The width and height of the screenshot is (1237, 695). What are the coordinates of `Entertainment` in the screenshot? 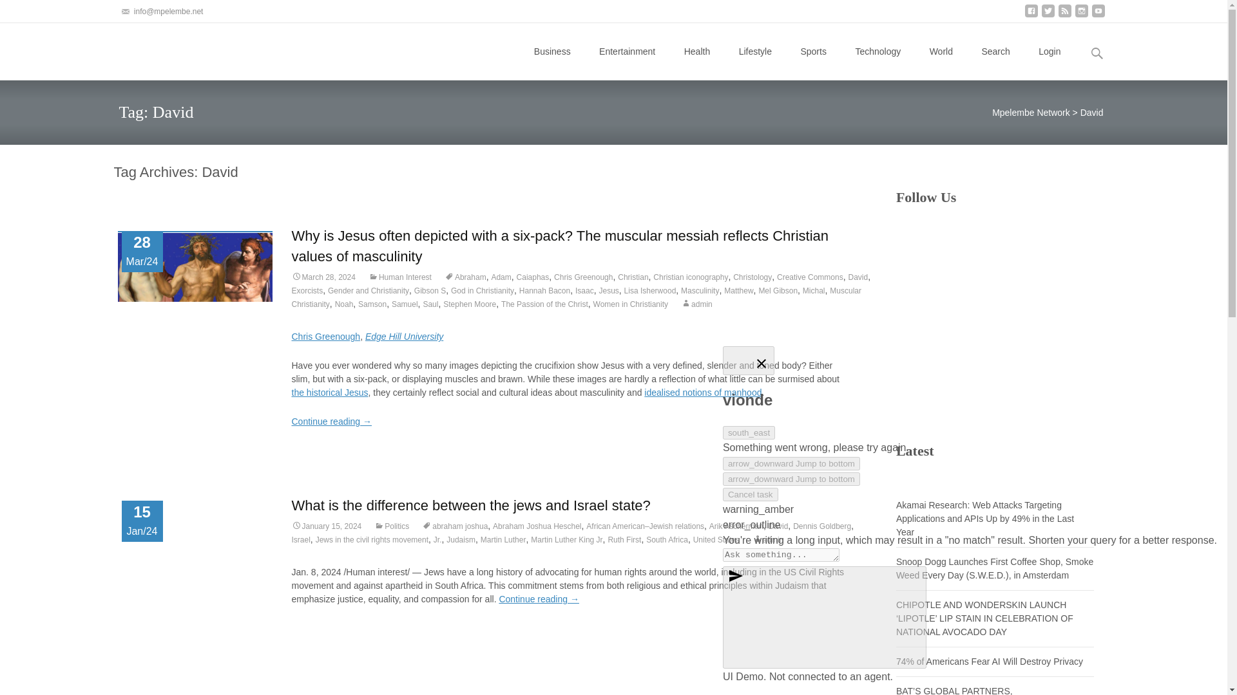 It's located at (627, 51).